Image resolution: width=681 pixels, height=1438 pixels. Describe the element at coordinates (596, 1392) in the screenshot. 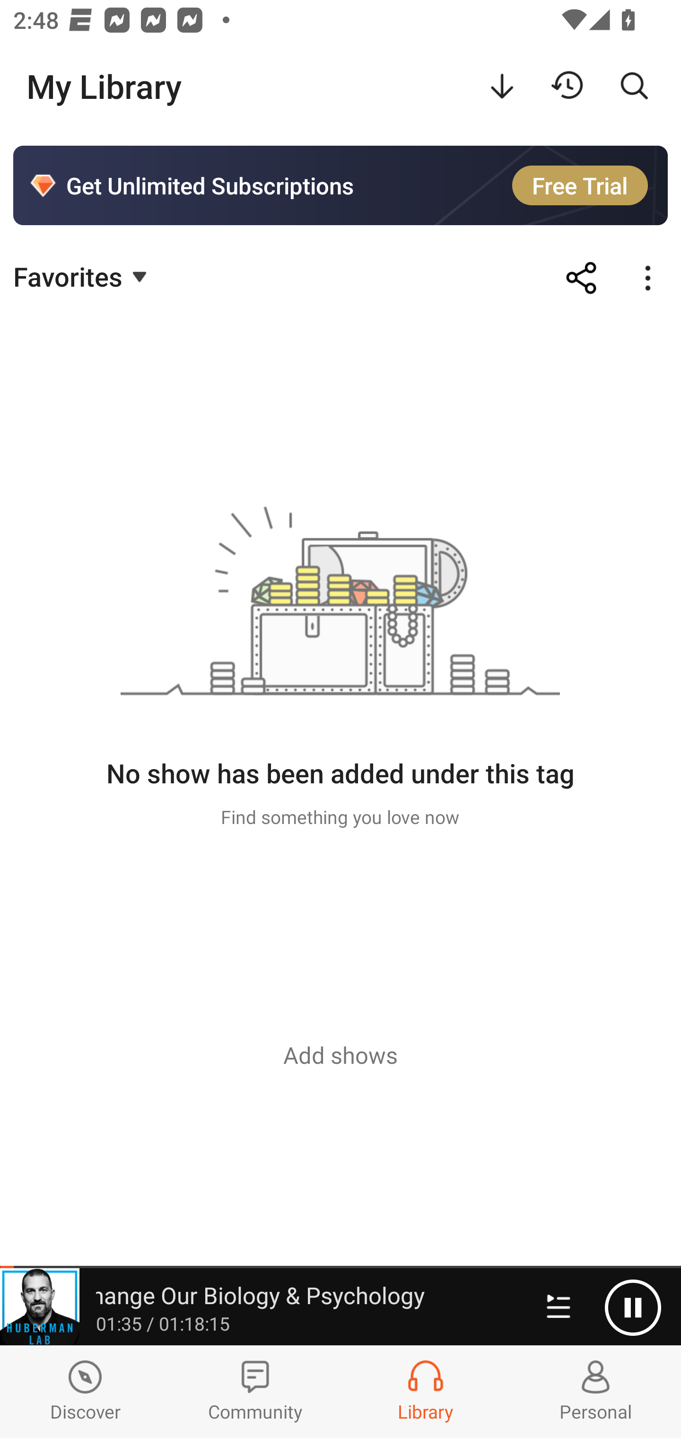

I see `Profiles and Settings Personal` at that location.